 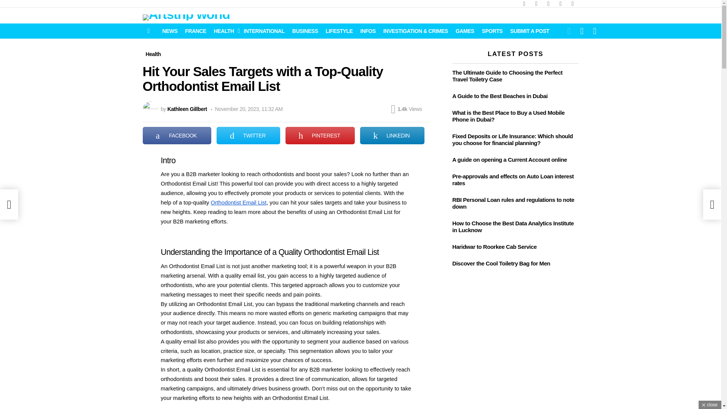 What do you see at coordinates (464, 31) in the screenshot?
I see `GAMES` at bounding box center [464, 31].